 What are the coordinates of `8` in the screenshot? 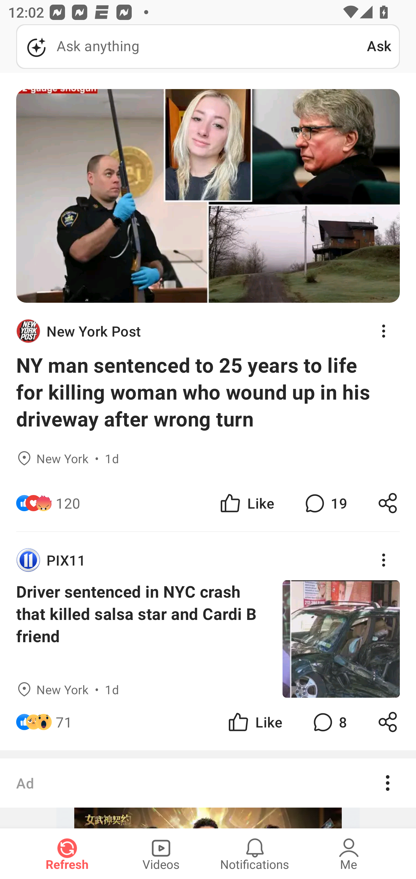 It's located at (329, 722).